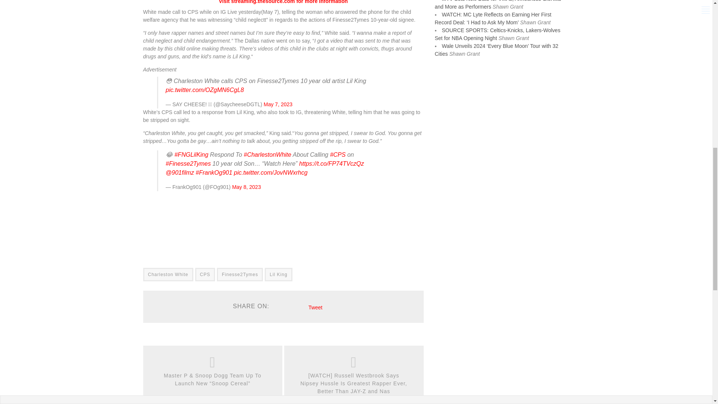 Image resolution: width=718 pixels, height=404 pixels. What do you see at coordinates (316, 307) in the screenshot?
I see `Tweet` at bounding box center [316, 307].